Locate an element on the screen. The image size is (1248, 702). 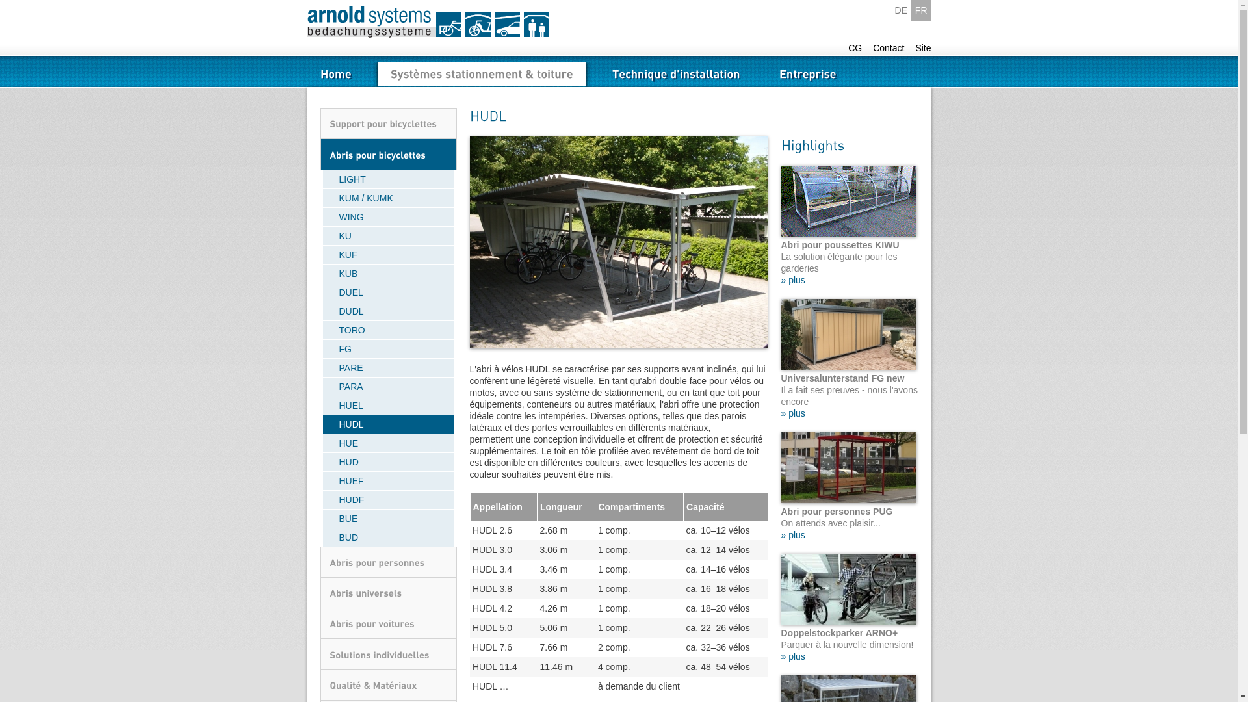
DUDL is located at coordinates (388, 312).